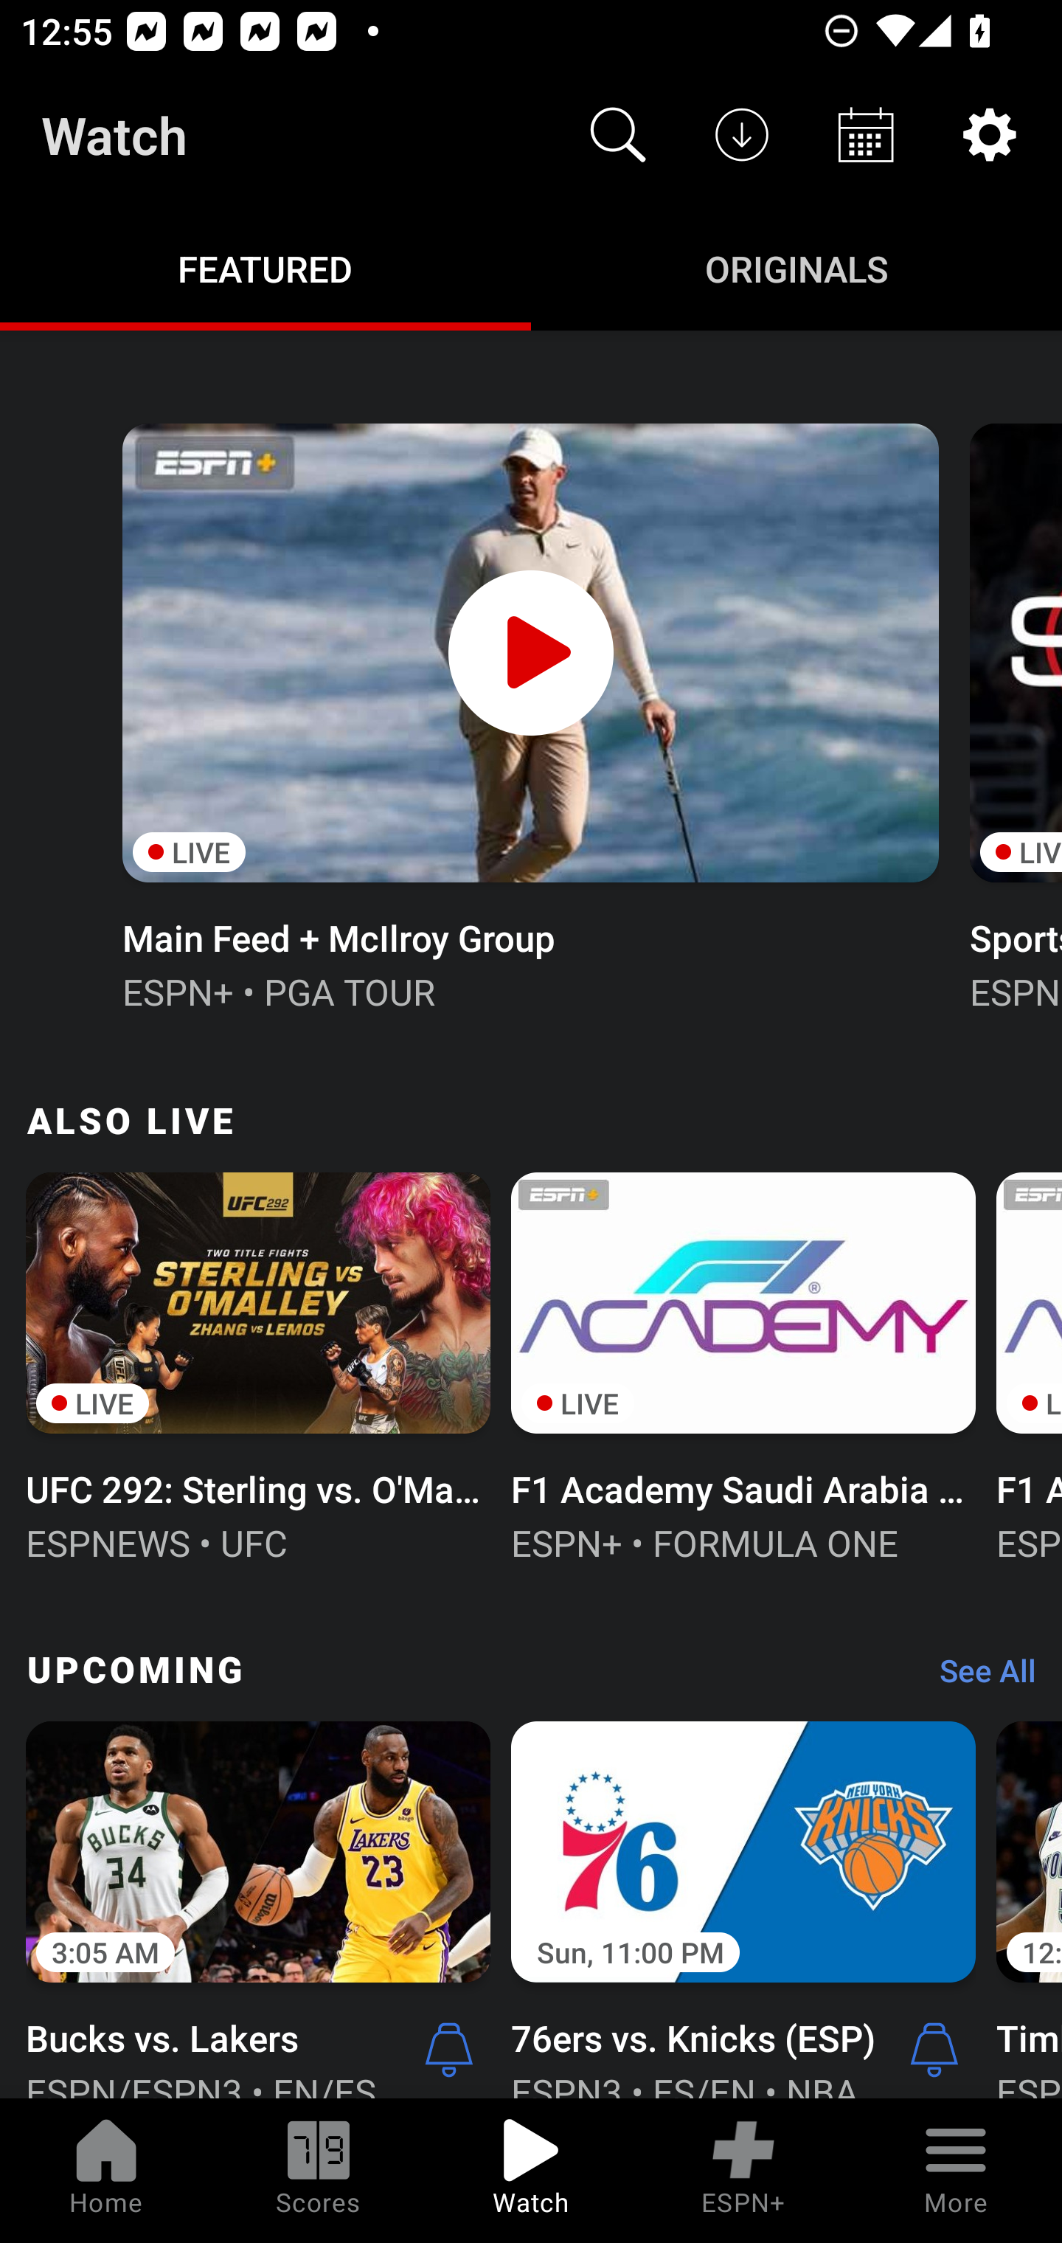 This screenshot has width=1062, height=2243. Describe the element at coordinates (796, 267) in the screenshot. I see `Originals ORIGINALS` at that location.